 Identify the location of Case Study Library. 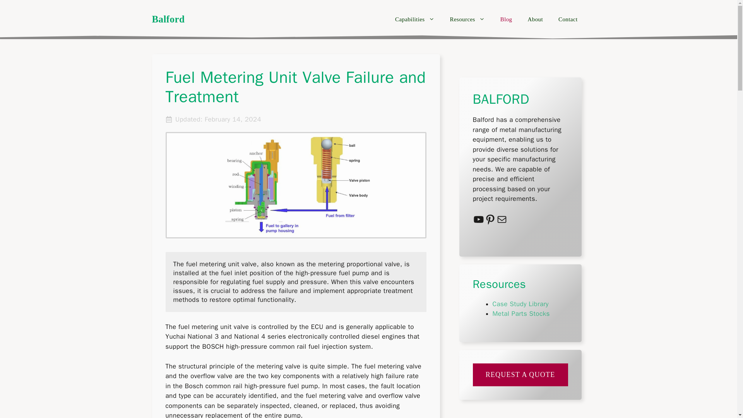
(520, 304).